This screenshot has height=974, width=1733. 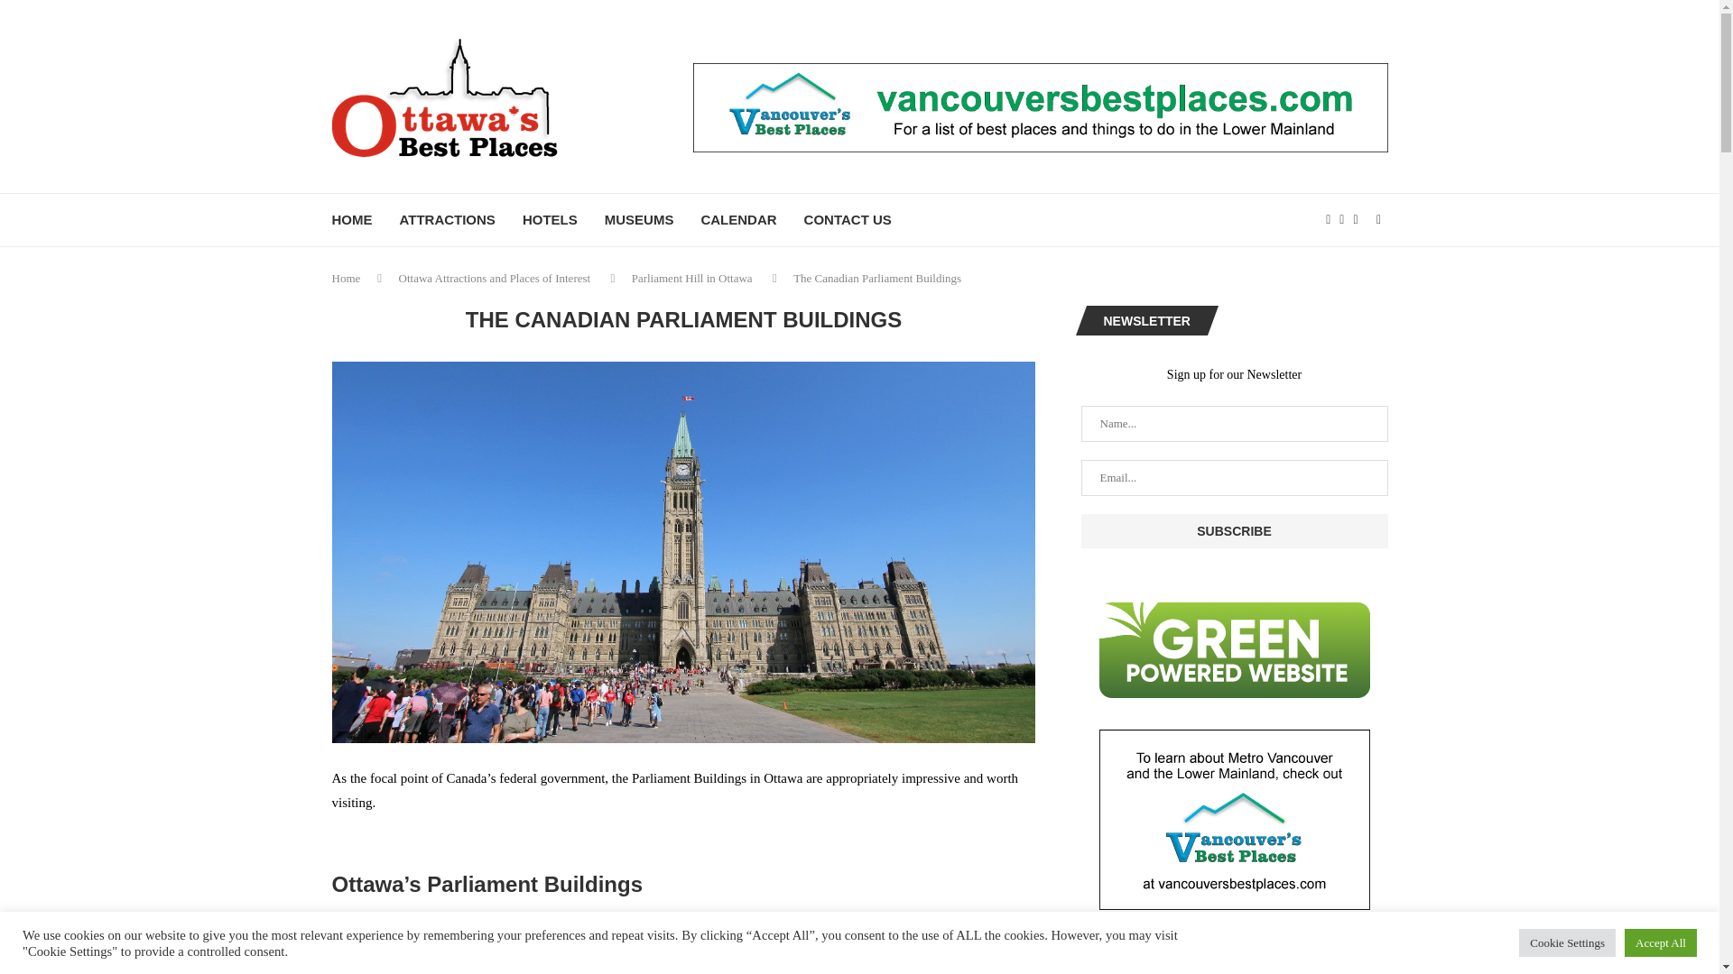 I want to click on Click for the website vancouversbestplaces.com, so click(x=1235, y=819).